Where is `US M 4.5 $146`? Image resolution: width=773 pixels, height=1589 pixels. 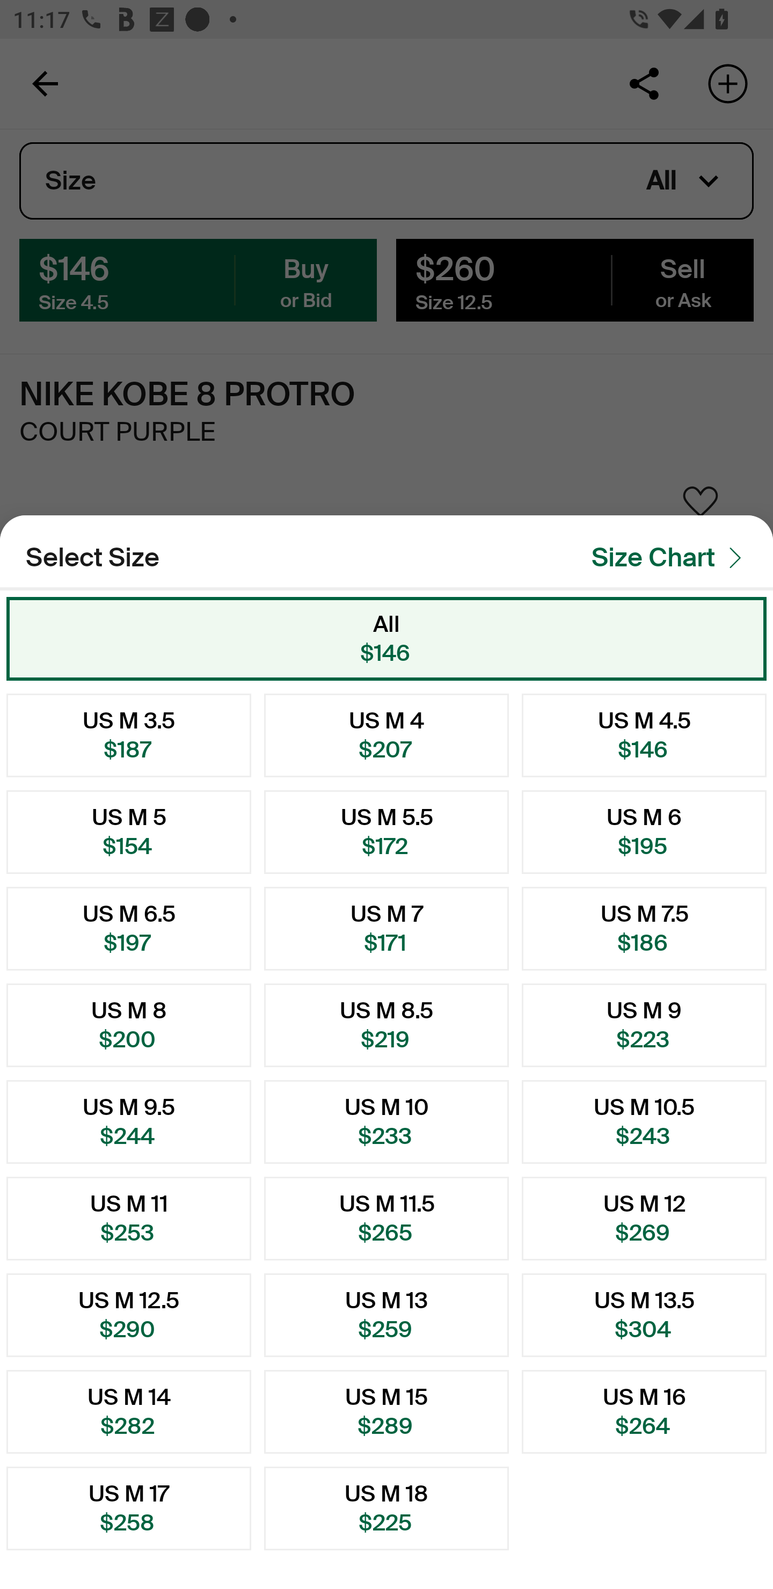
US M 4.5 $146 is located at coordinates (644, 734).